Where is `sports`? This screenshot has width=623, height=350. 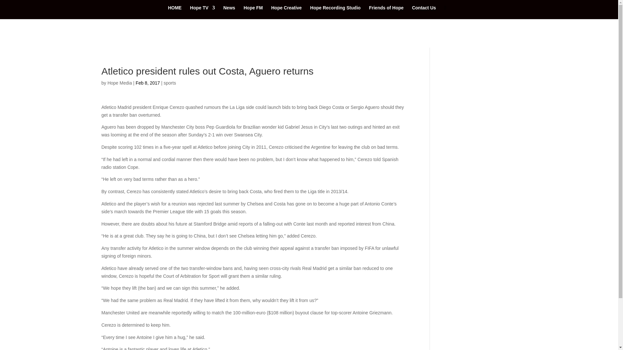
sports is located at coordinates (169, 83).